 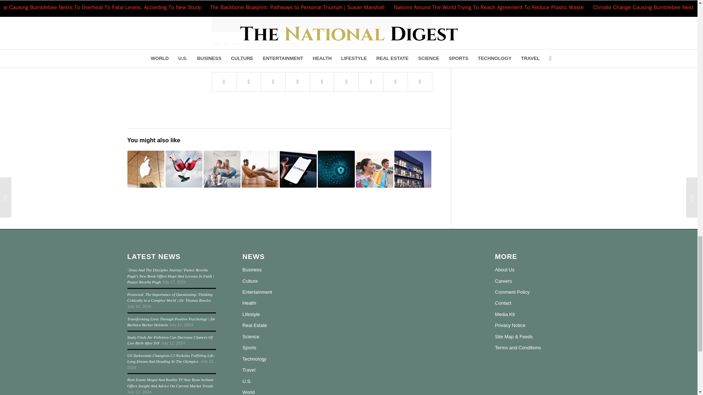 What do you see at coordinates (307, 43) in the screenshot?
I see `meta` at bounding box center [307, 43].